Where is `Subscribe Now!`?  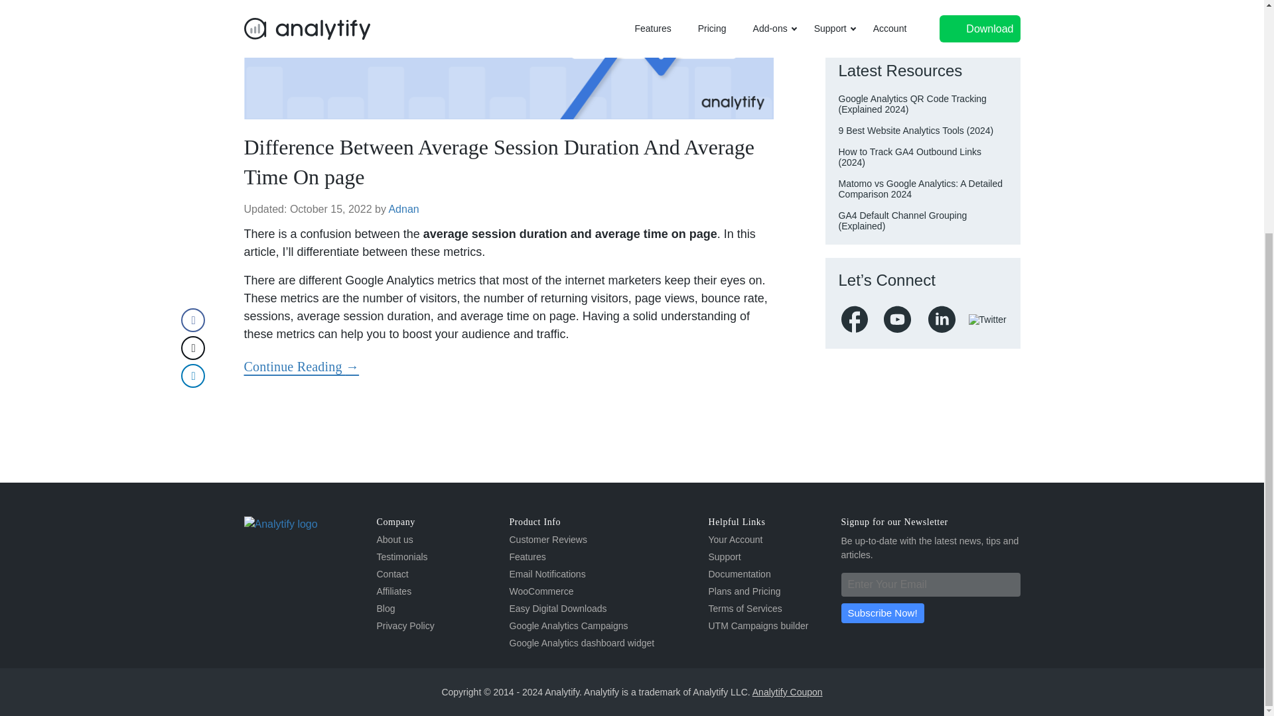
Subscribe Now! is located at coordinates (883, 613).